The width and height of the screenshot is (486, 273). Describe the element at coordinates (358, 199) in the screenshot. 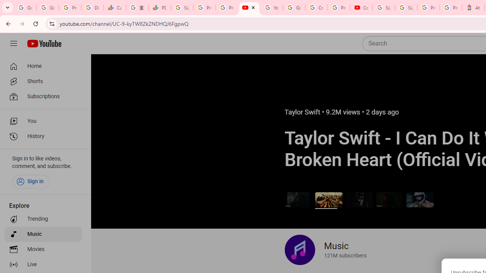

I see `A$AP Rocky - HIGHJACK (Official Video)` at that location.